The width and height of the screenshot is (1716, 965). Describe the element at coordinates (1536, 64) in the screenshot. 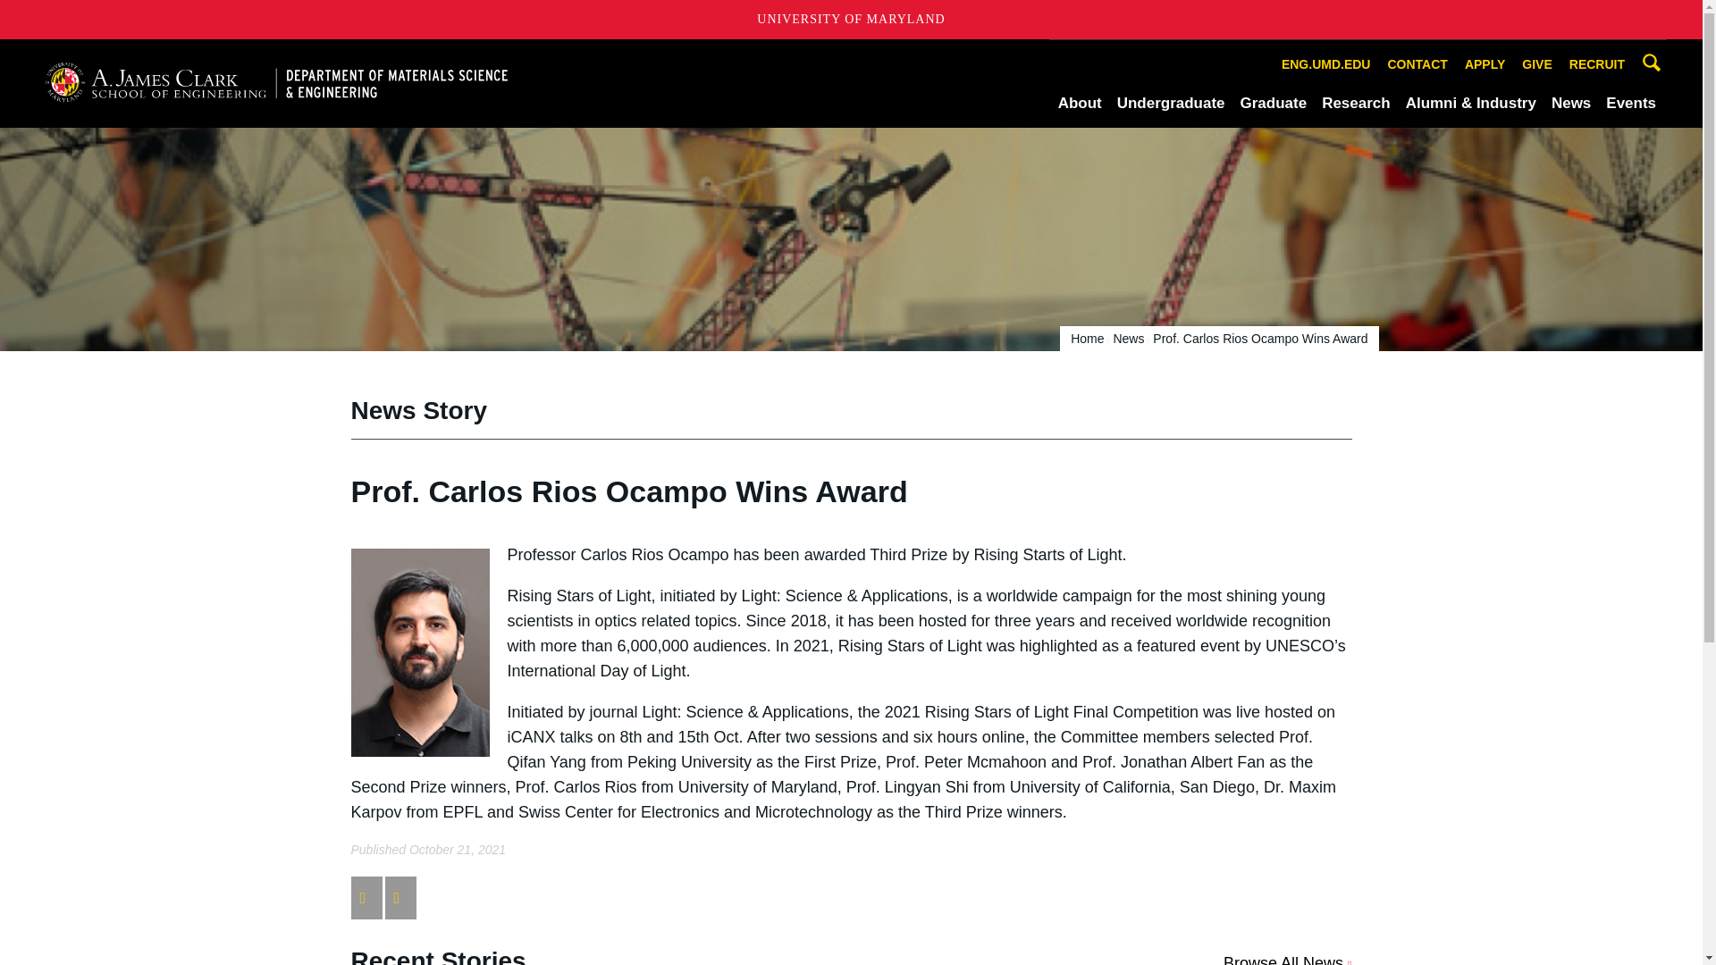

I see `GIVE` at that location.